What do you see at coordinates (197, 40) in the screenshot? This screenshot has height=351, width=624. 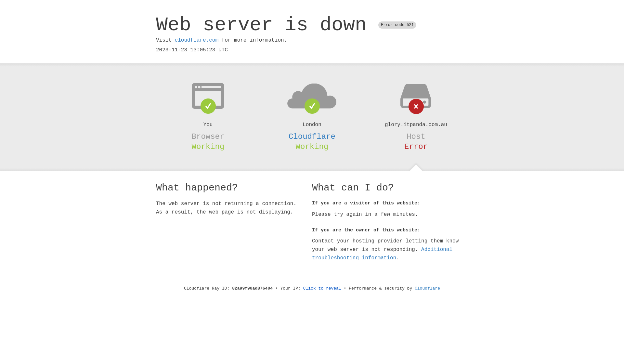 I see `cloudflare.com` at bounding box center [197, 40].